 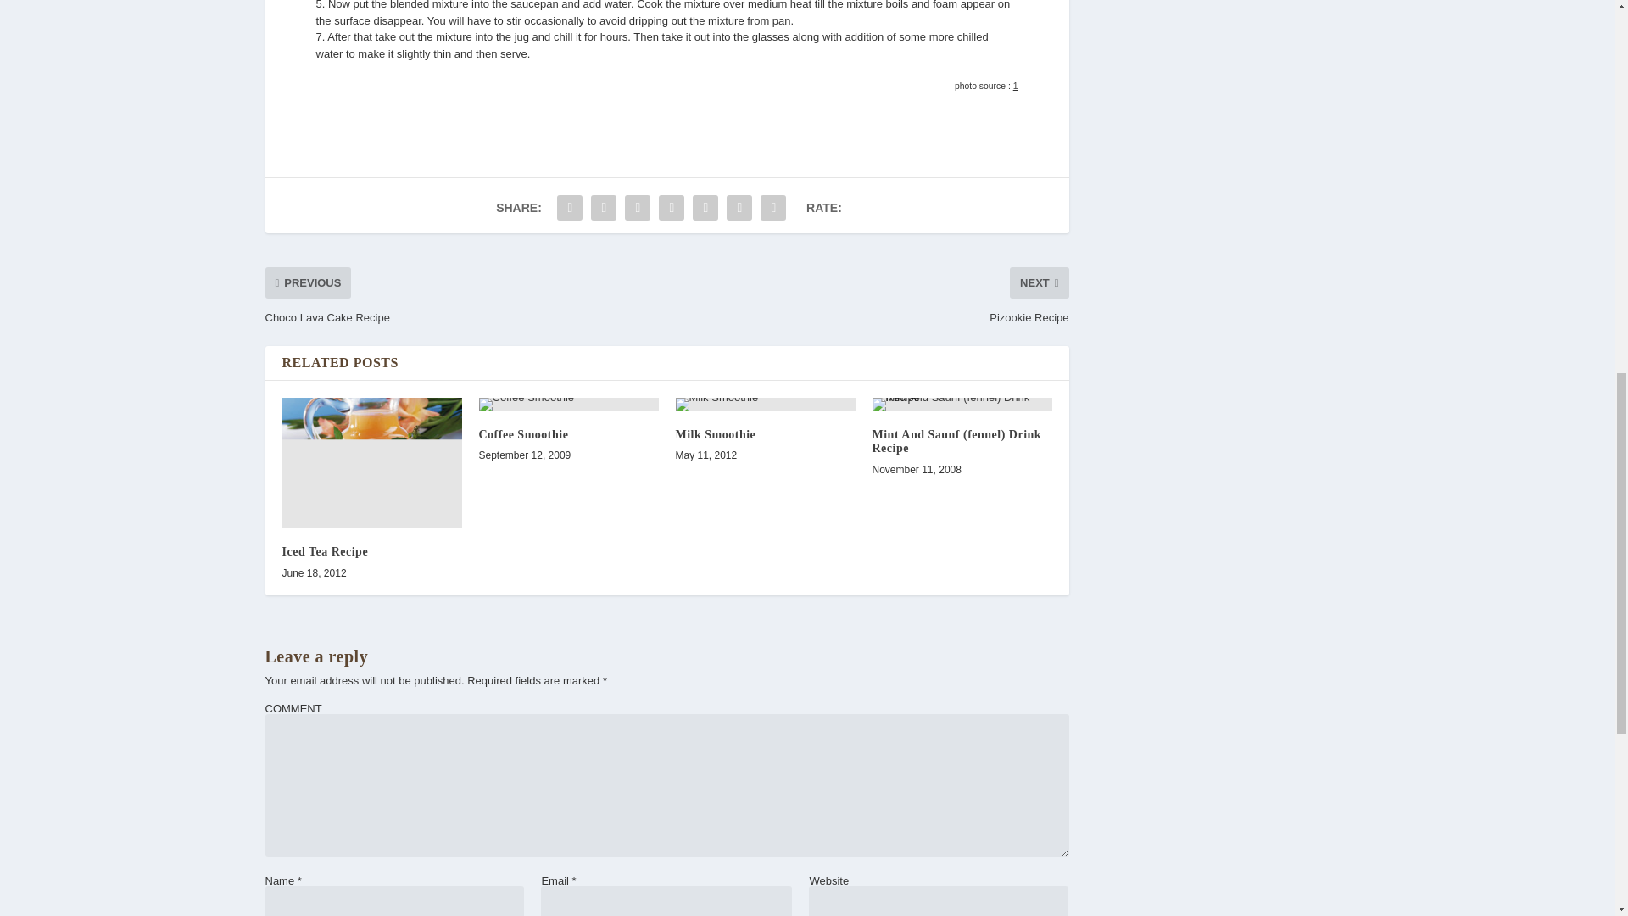 I want to click on Milk Smoothie, so click(x=765, y=404).